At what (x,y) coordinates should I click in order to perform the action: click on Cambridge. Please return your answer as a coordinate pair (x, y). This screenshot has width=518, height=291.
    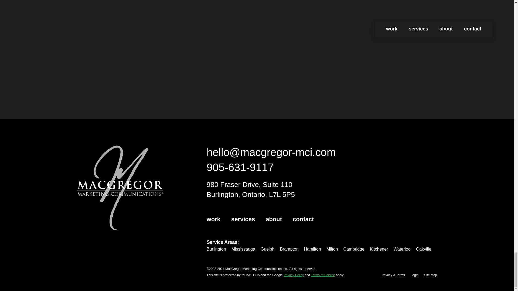
    Looking at the image, I should click on (354, 249).